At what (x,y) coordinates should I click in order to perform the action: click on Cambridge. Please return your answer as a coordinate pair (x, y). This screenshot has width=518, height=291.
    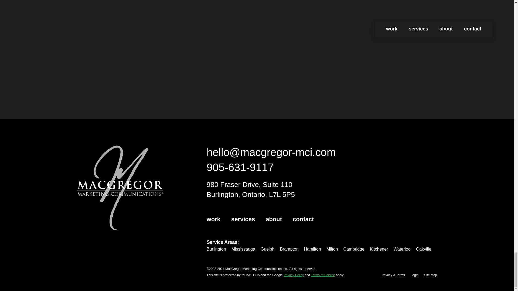
    Looking at the image, I should click on (354, 249).